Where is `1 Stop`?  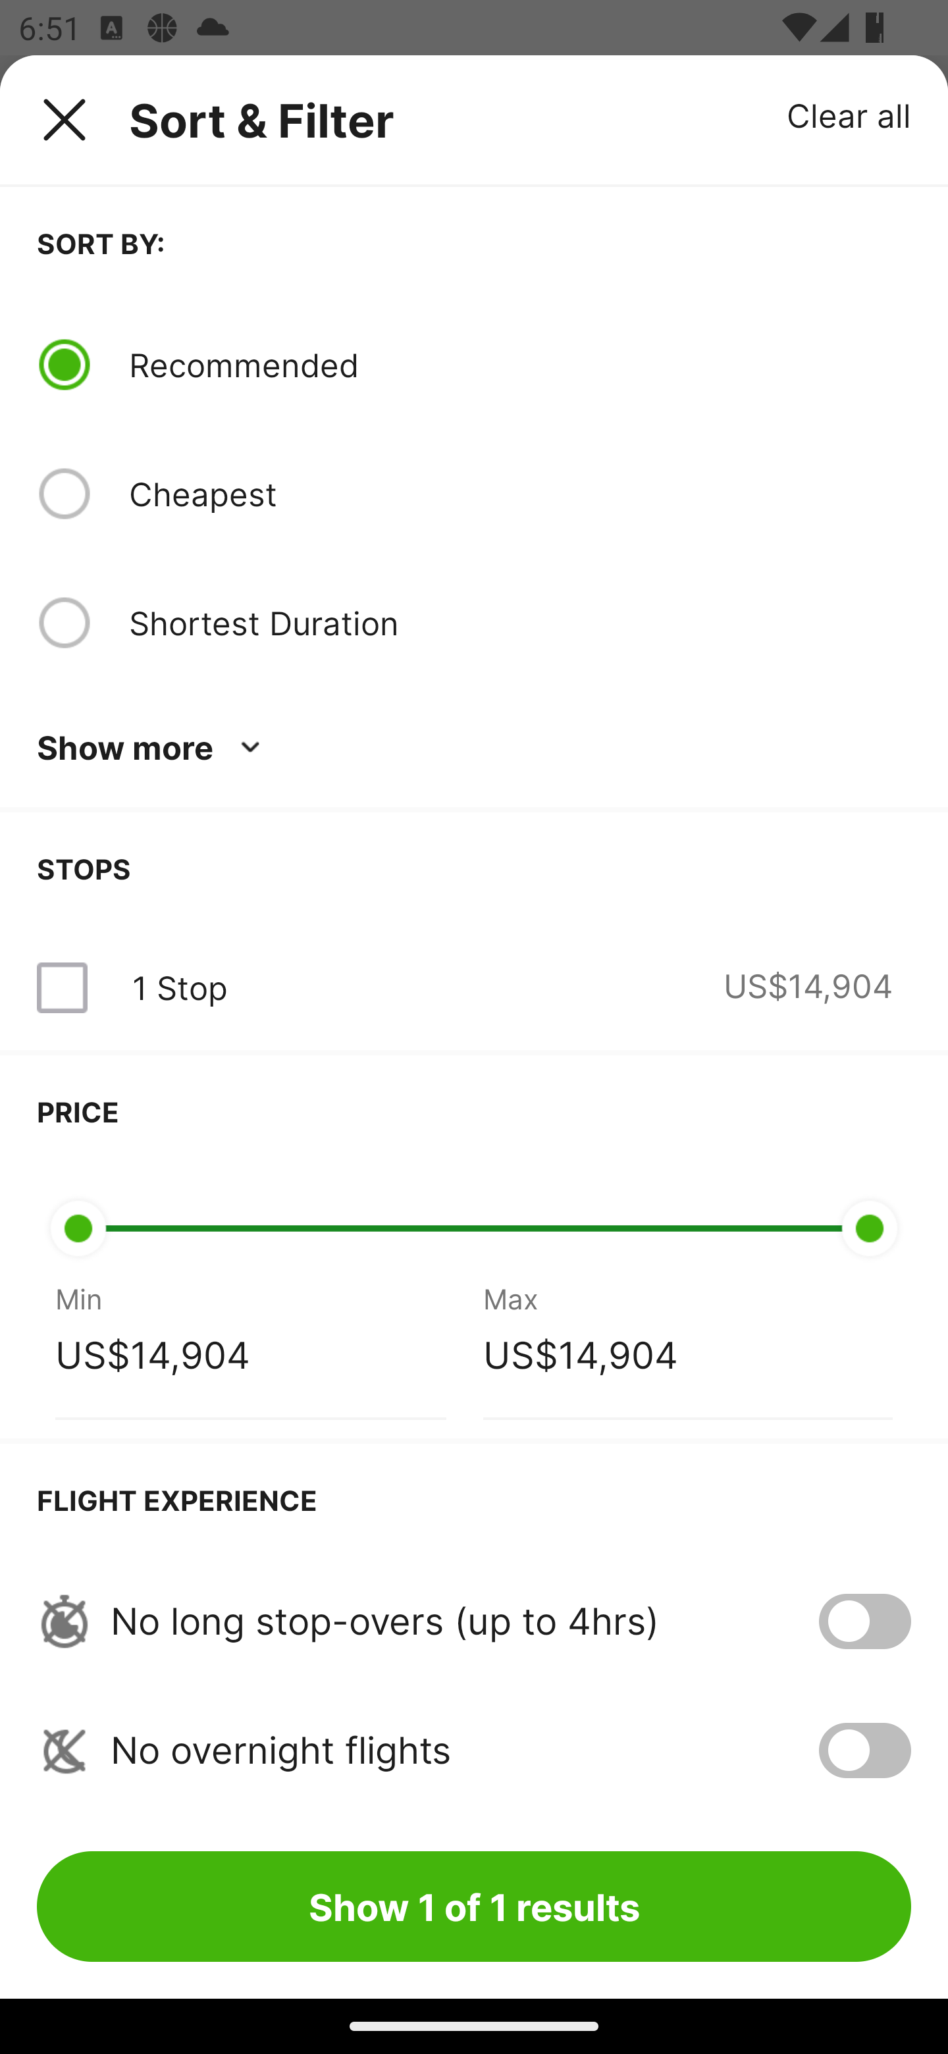
1 Stop is located at coordinates (179, 987).